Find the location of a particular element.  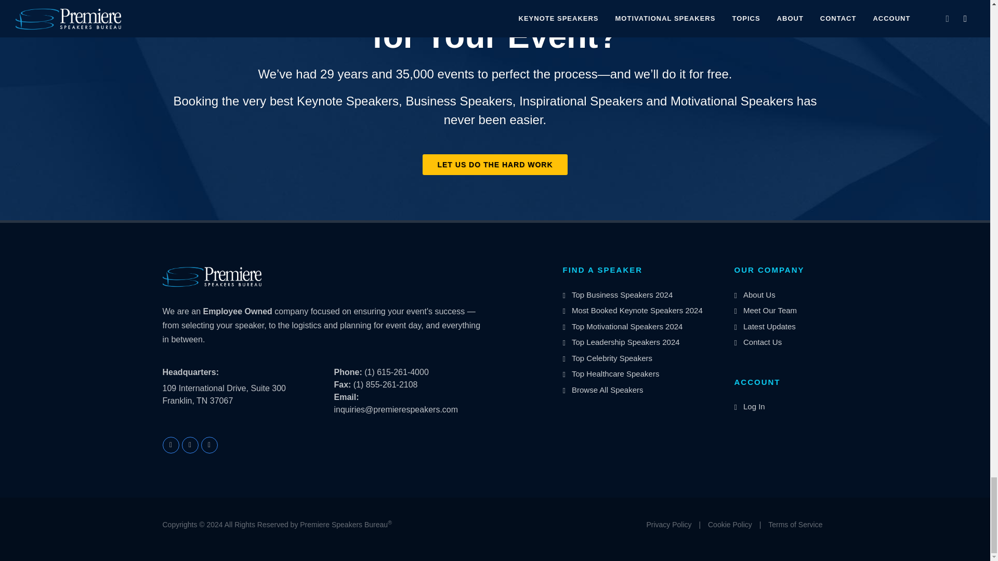

Email Address is located at coordinates (346, 397).